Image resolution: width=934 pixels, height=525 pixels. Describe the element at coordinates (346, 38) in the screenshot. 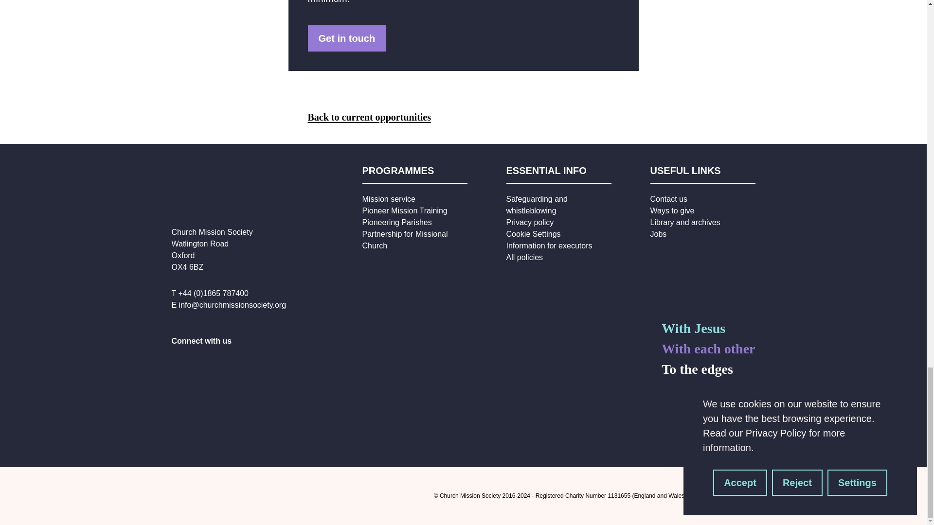

I see `Get in touch` at that location.